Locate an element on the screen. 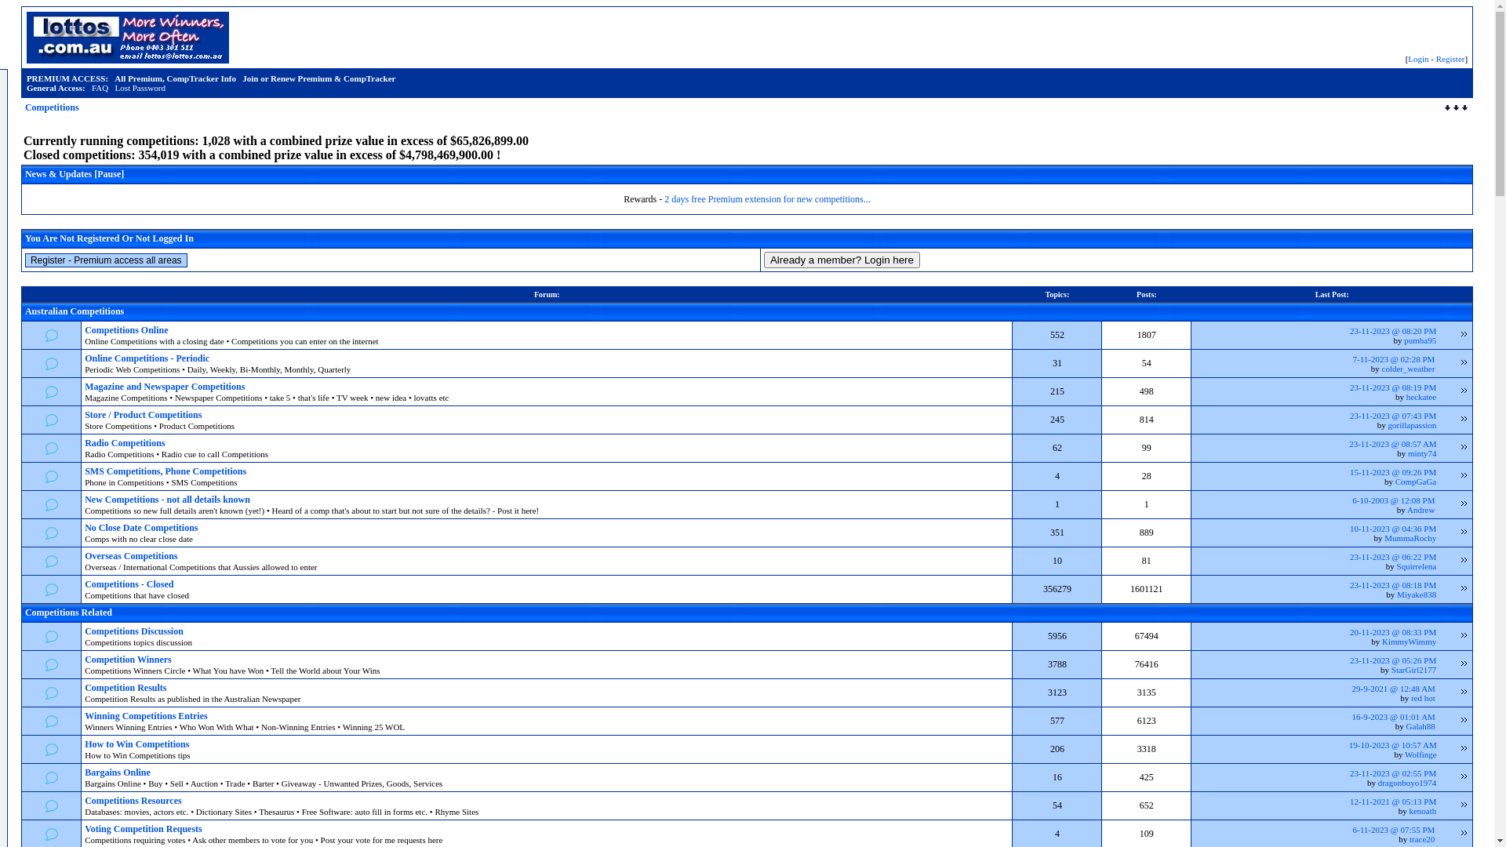  Competitions Discussion is located at coordinates (134, 631).